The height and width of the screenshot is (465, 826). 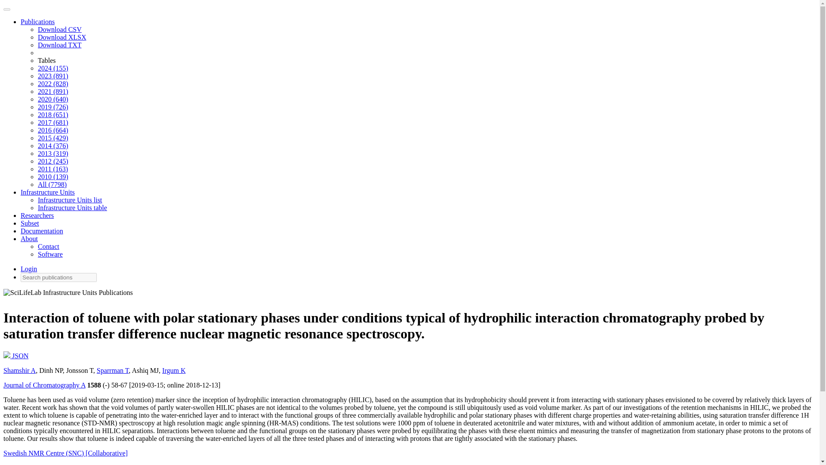 I want to click on Infrastructure Units list, so click(x=70, y=200).